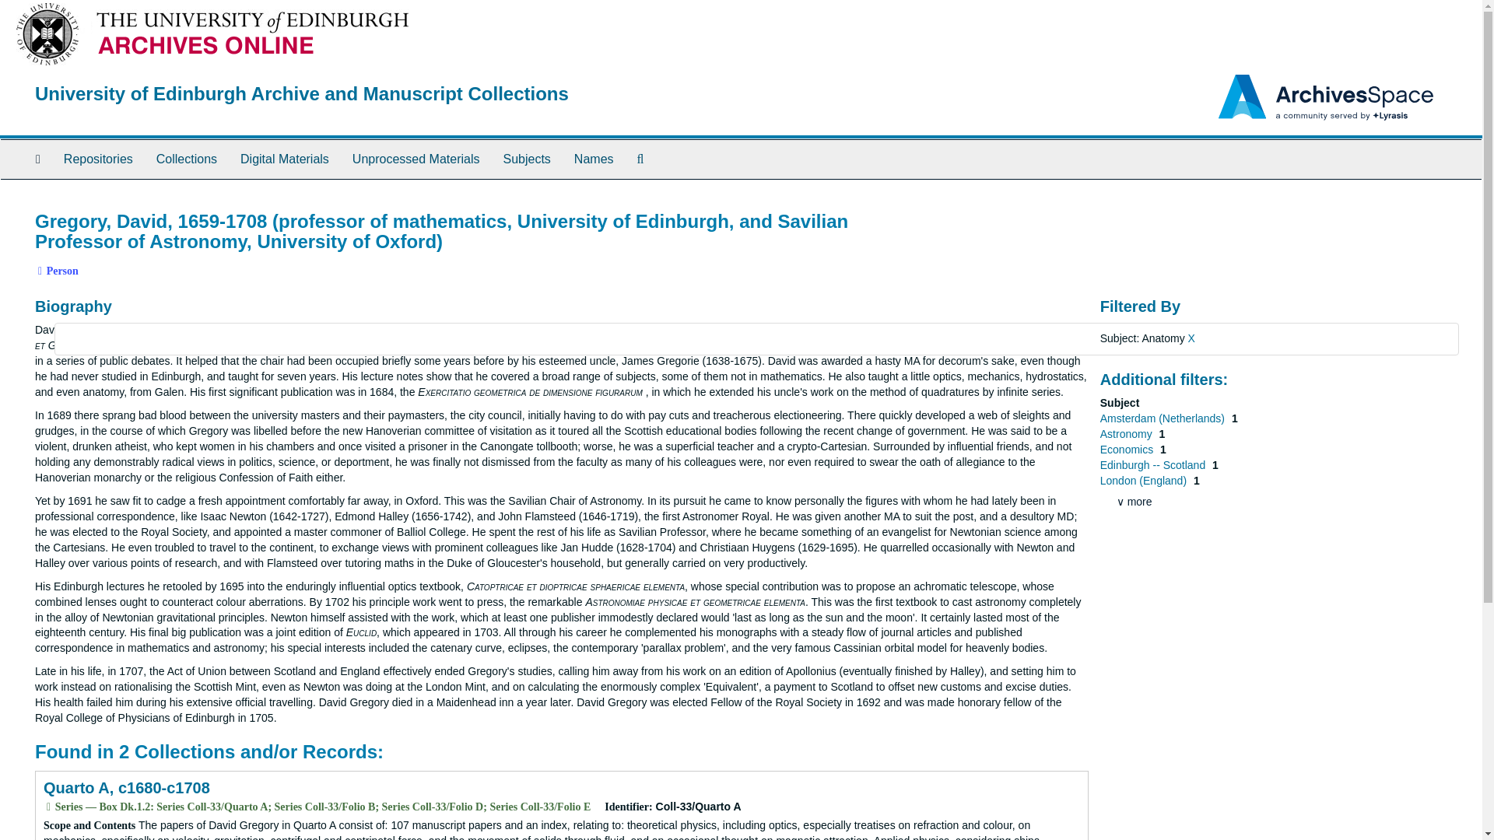 The width and height of the screenshot is (1494, 840). I want to click on Subjects, so click(526, 159).